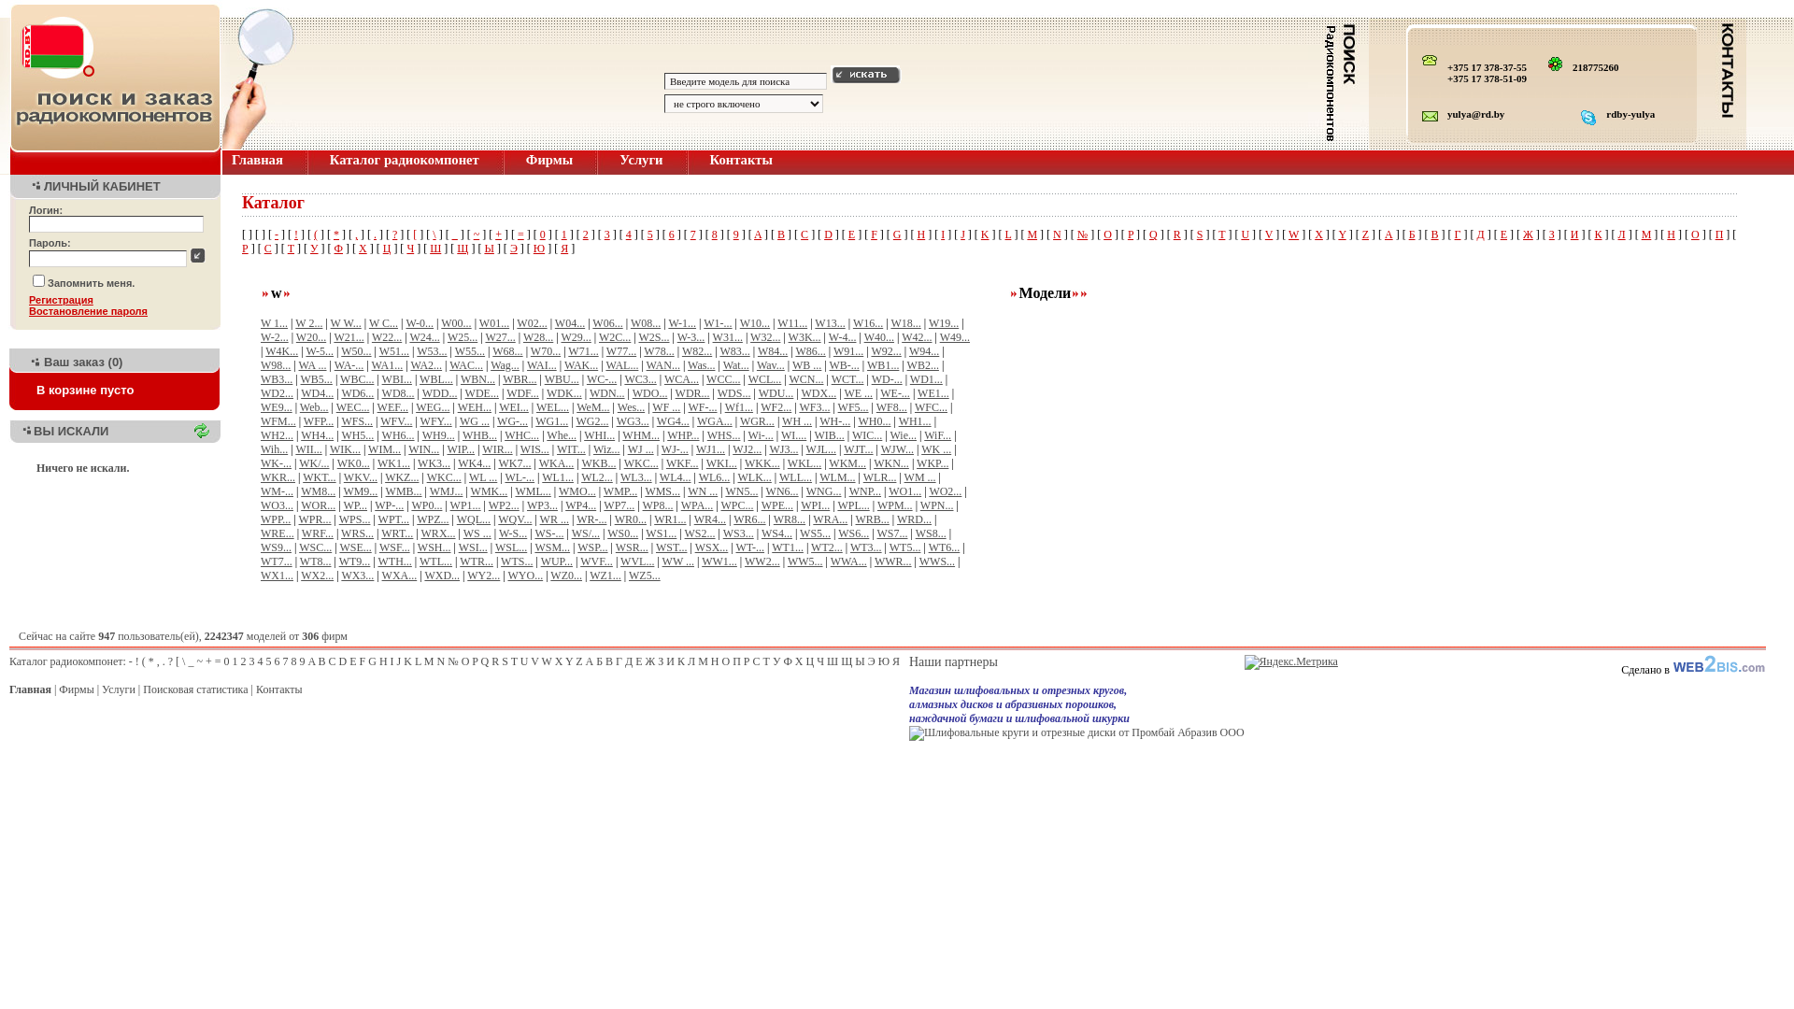  I want to click on WP3..., so click(542, 505).